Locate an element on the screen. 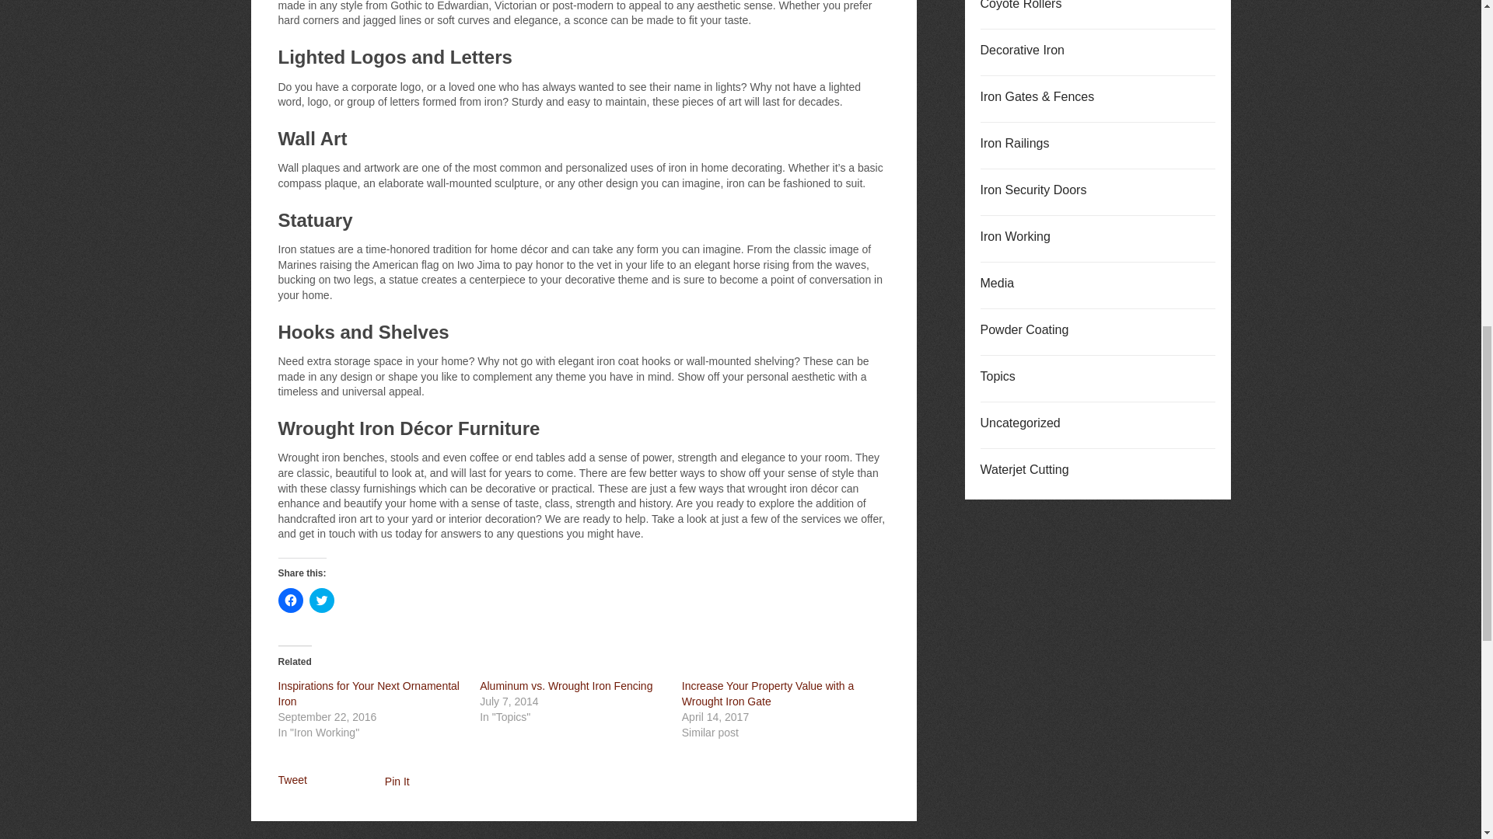 The image size is (1493, 839). Increase Your Property Value with a Wrought Iron Gate is located at coordinates (768, 693).